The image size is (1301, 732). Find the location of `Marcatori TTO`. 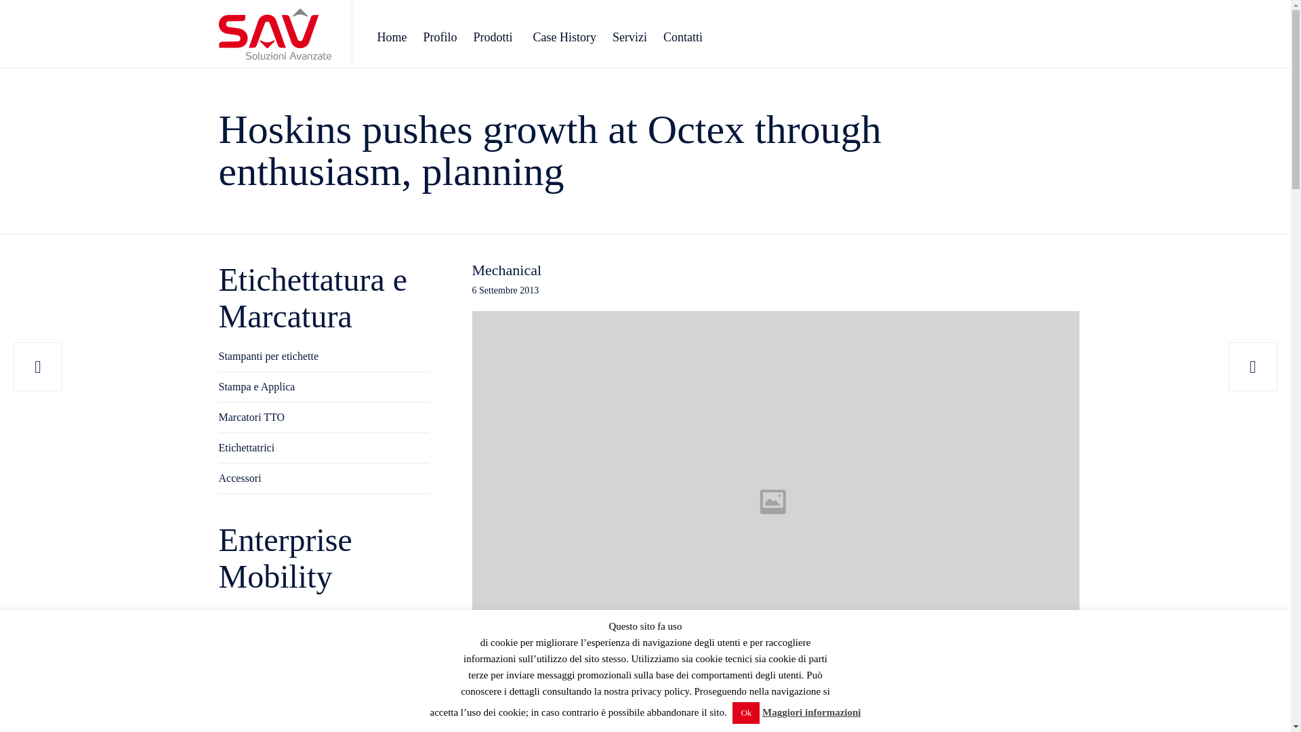

Marcatori TTO is located at coordinates (323, 418).